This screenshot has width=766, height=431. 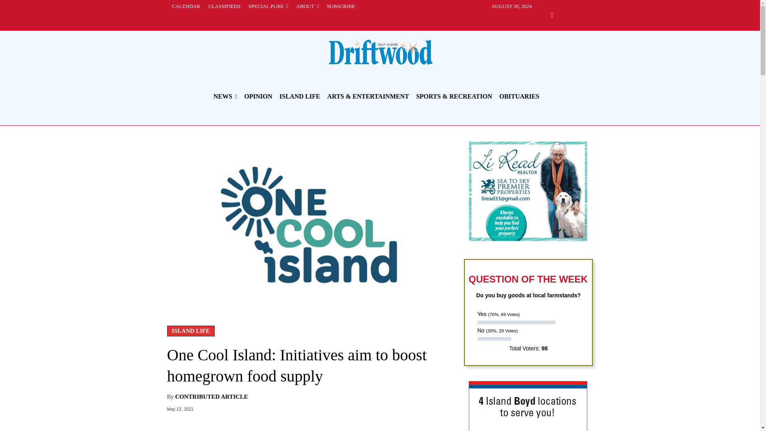 What do you see at coordinates (268, 6) in the screenshot?
I see `SPECIAL PUBS` at bounding box center [268, 6].